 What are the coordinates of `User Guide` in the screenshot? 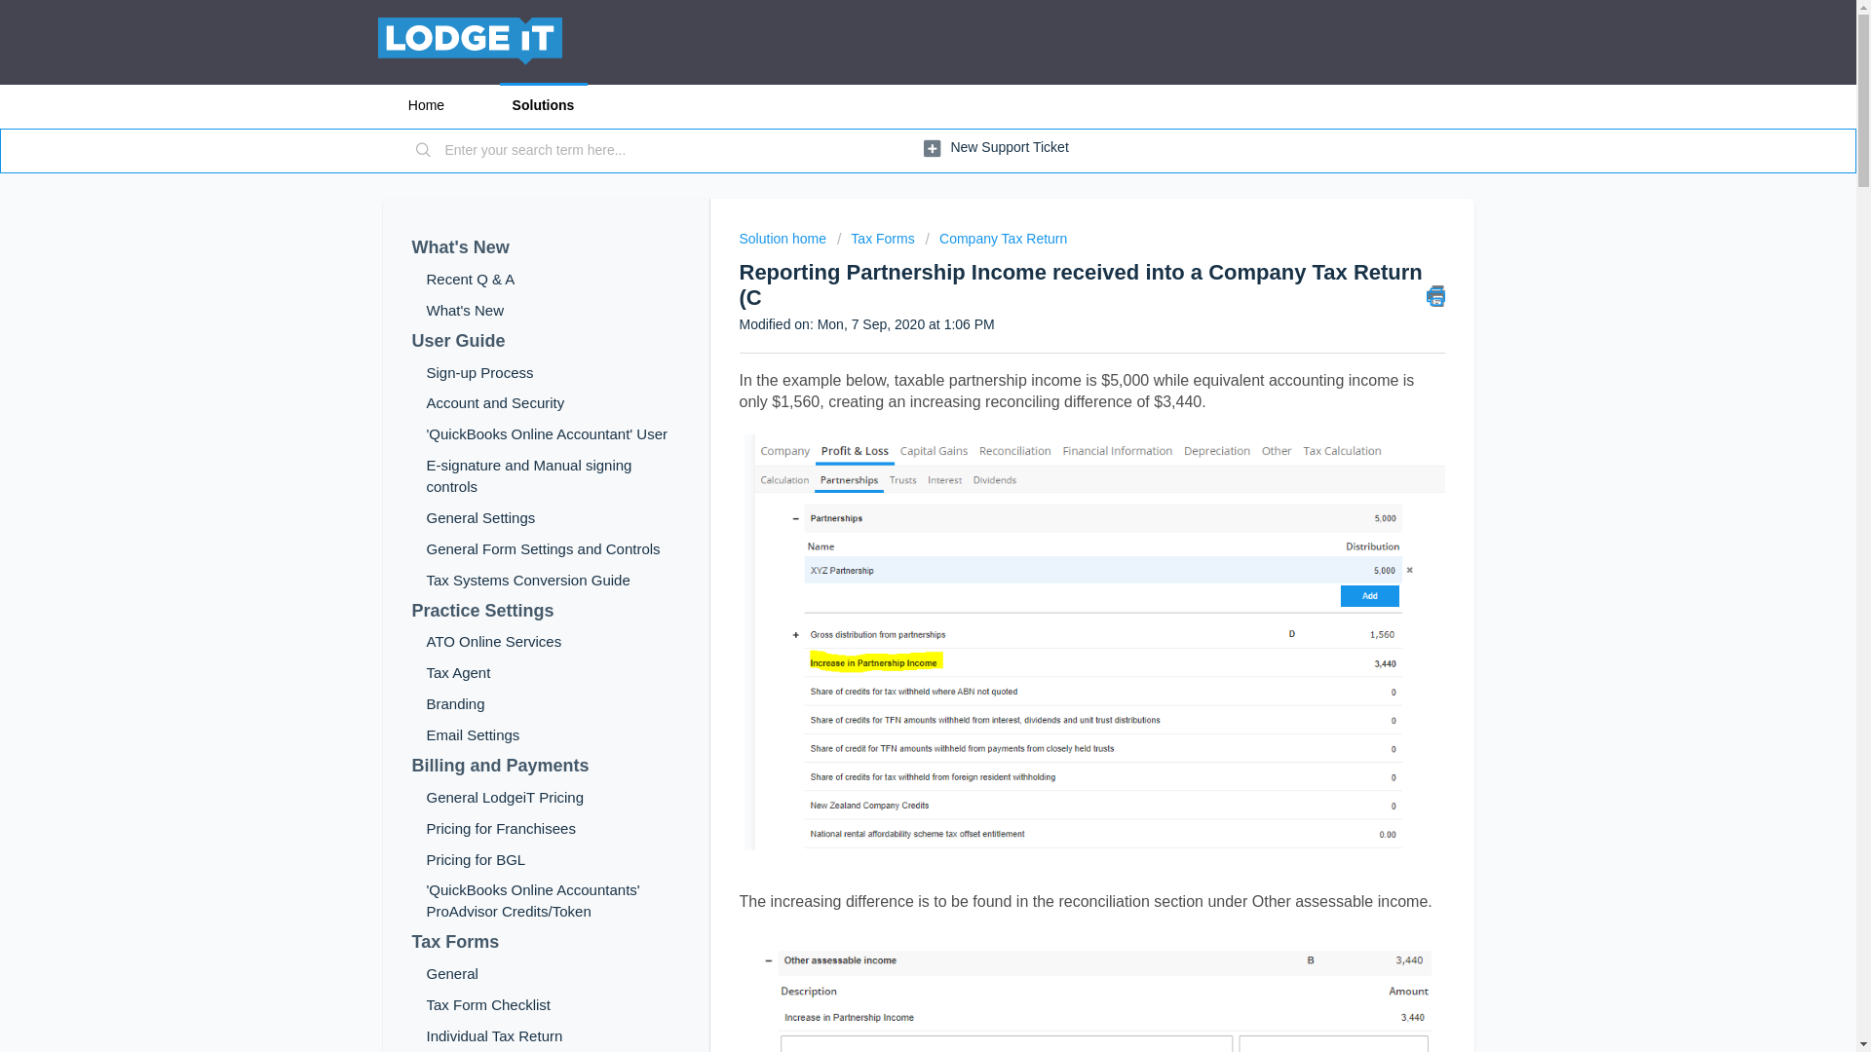 It's located at (546, 342).